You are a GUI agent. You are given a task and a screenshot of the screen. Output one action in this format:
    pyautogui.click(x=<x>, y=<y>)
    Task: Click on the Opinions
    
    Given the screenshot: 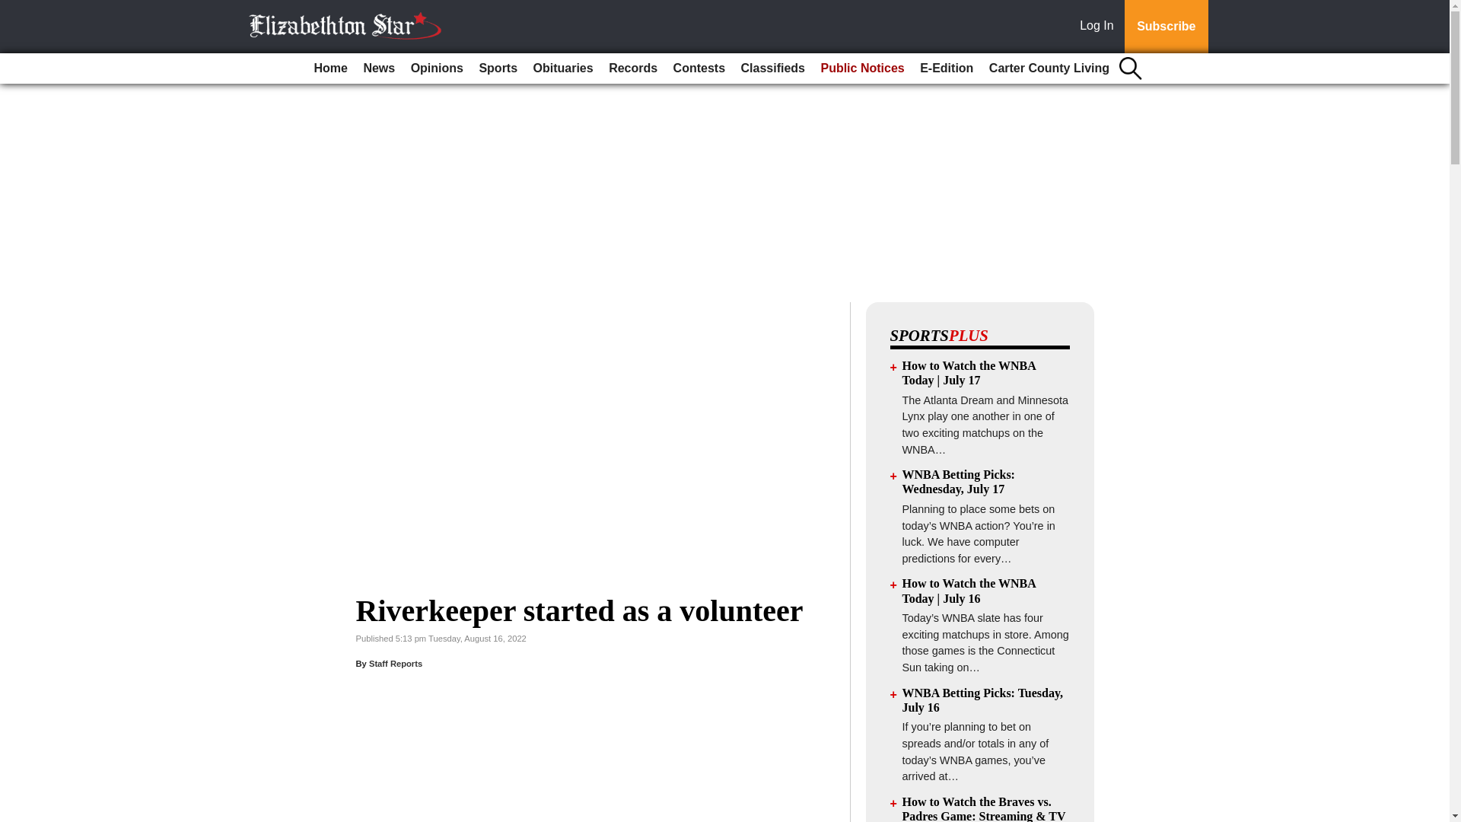 What is the action you would take?
    pyautogui.click(x=437, y=68)
    